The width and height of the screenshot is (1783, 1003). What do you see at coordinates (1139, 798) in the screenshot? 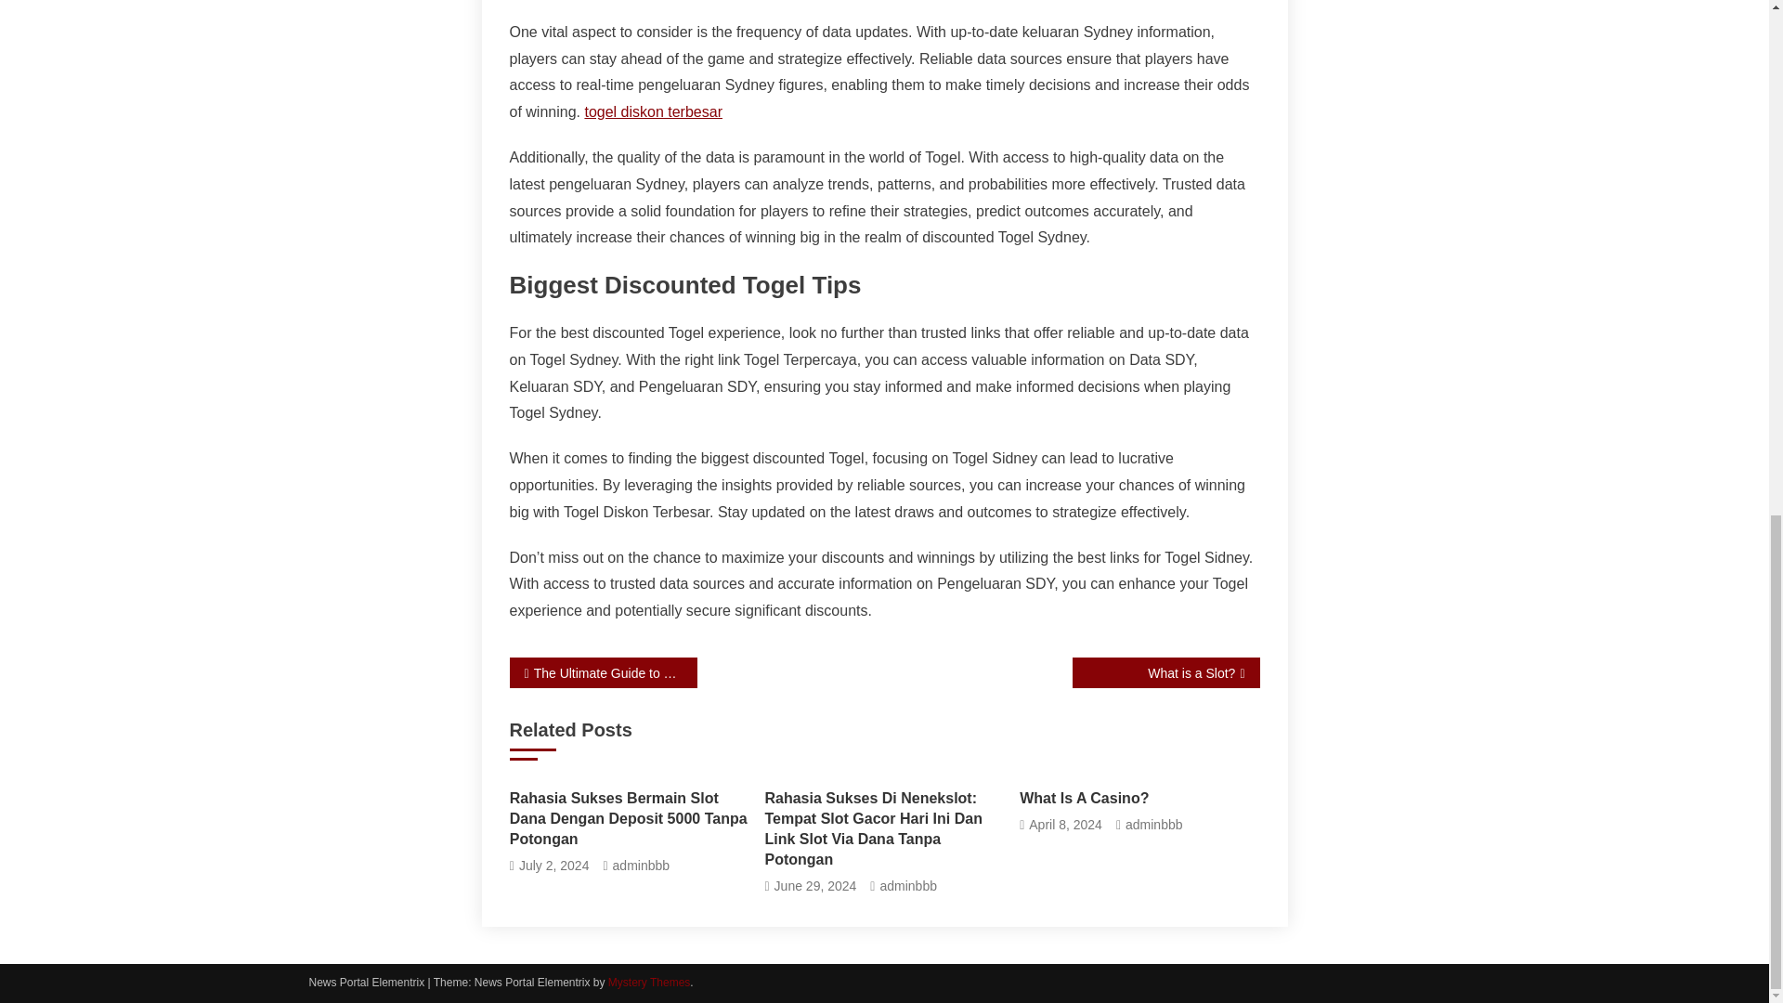
I see `What Is A Casino?` at bounding box center [1139, 798].